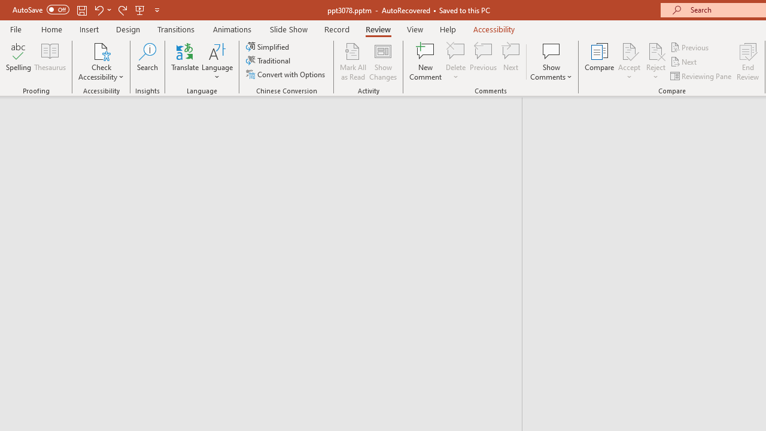 The height and width of the screenshot is (431, 766). What do you see at coordinates (629, 50) in the screenshot?
I see `Accept Change` at bounding box center [629, 50].